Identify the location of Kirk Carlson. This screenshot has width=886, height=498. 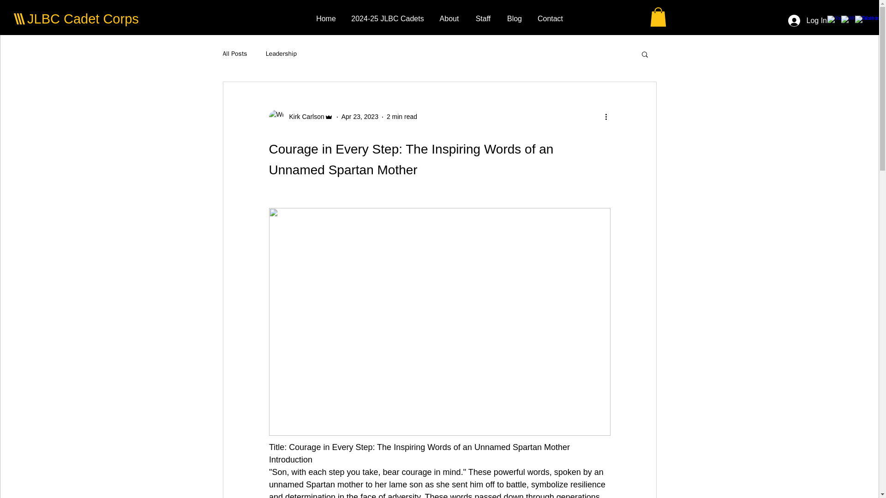
(300, 117).